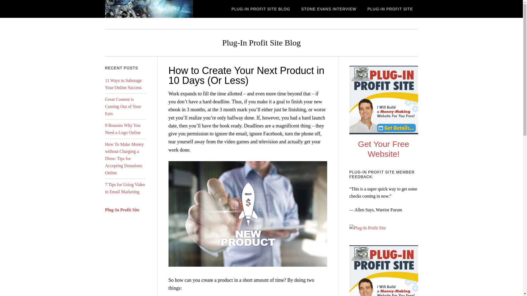 The height and width of the screenshot is (296, 527). I want to click on PLUG-IN PROFIT SITE BLOG, so click(261, 9).